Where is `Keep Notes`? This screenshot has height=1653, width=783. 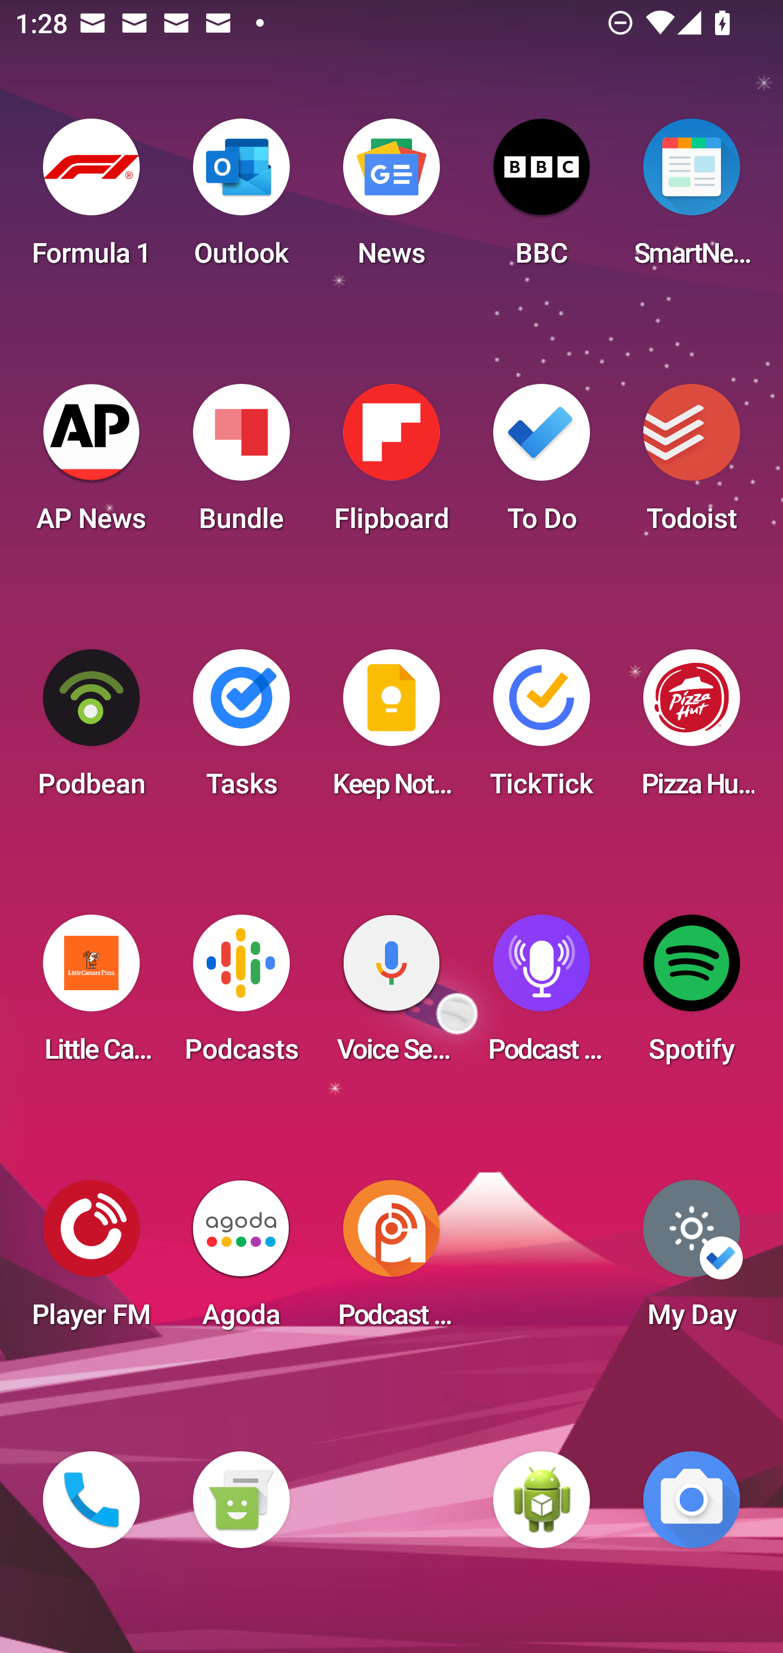 Keep Notes is located at coordinates (391, 730).